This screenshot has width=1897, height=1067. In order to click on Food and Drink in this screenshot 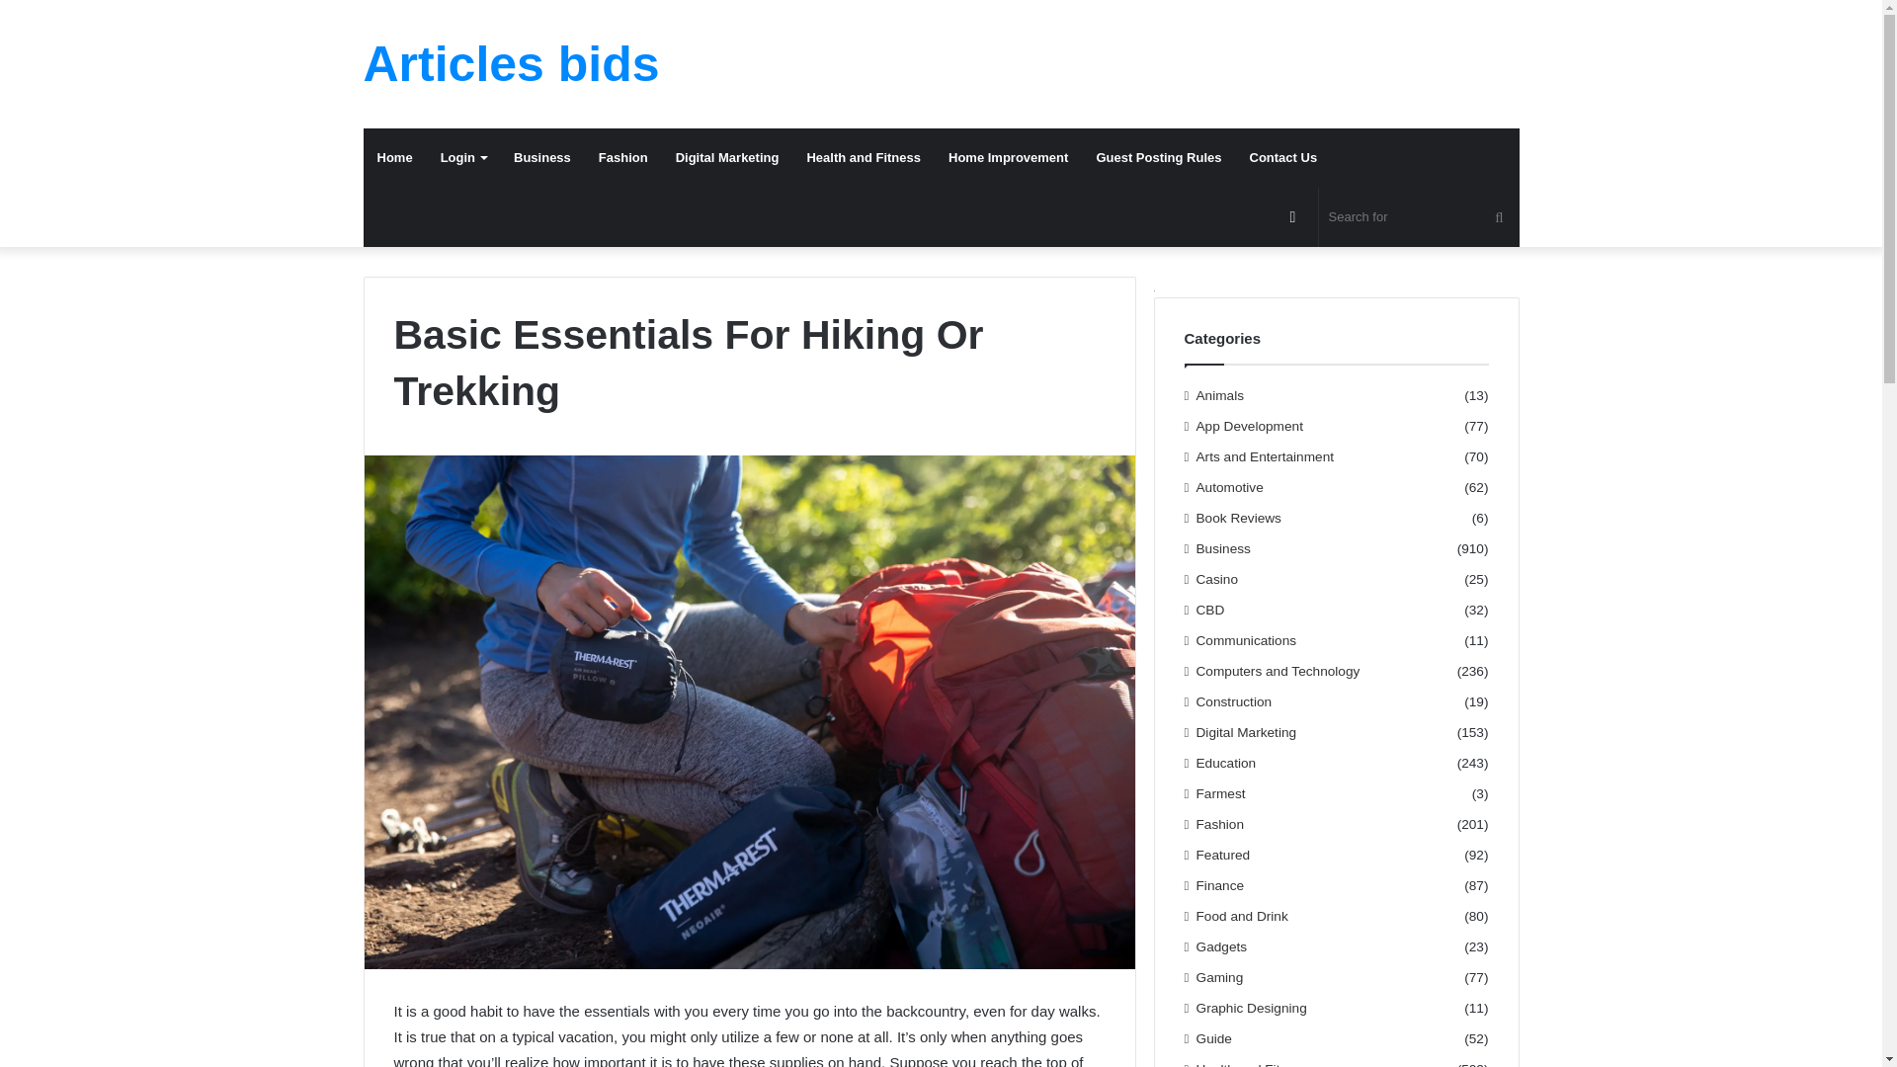, I will do `click(1242, 916)`.